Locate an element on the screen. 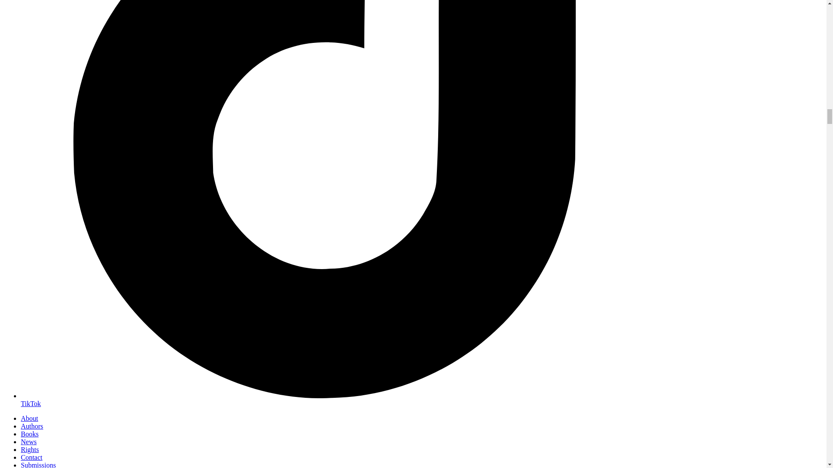 The width and height of the screenshot is (833, 468). Books is located at coordinates (30, 433).